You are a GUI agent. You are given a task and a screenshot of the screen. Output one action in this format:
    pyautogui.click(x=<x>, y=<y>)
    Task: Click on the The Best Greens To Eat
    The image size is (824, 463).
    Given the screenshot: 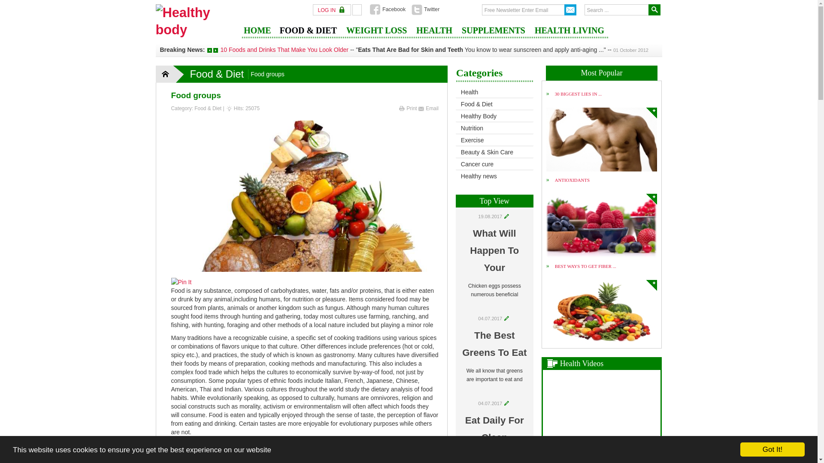 What is the action you would take?
    pyautogui.click(x=494, y=344)
    